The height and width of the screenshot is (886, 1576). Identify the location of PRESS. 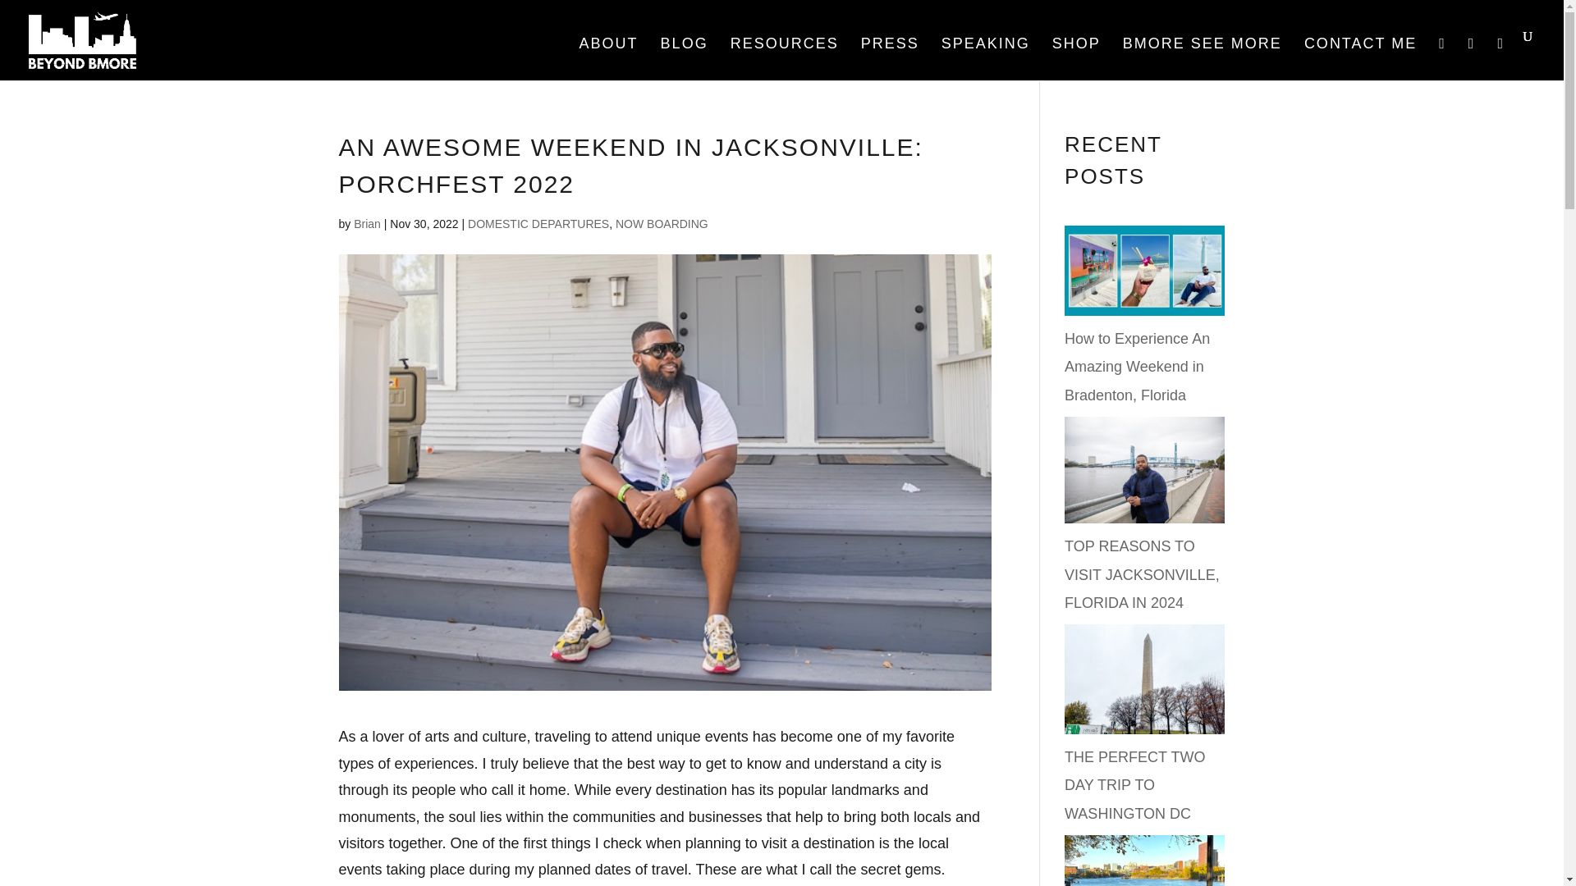
(890, 58).